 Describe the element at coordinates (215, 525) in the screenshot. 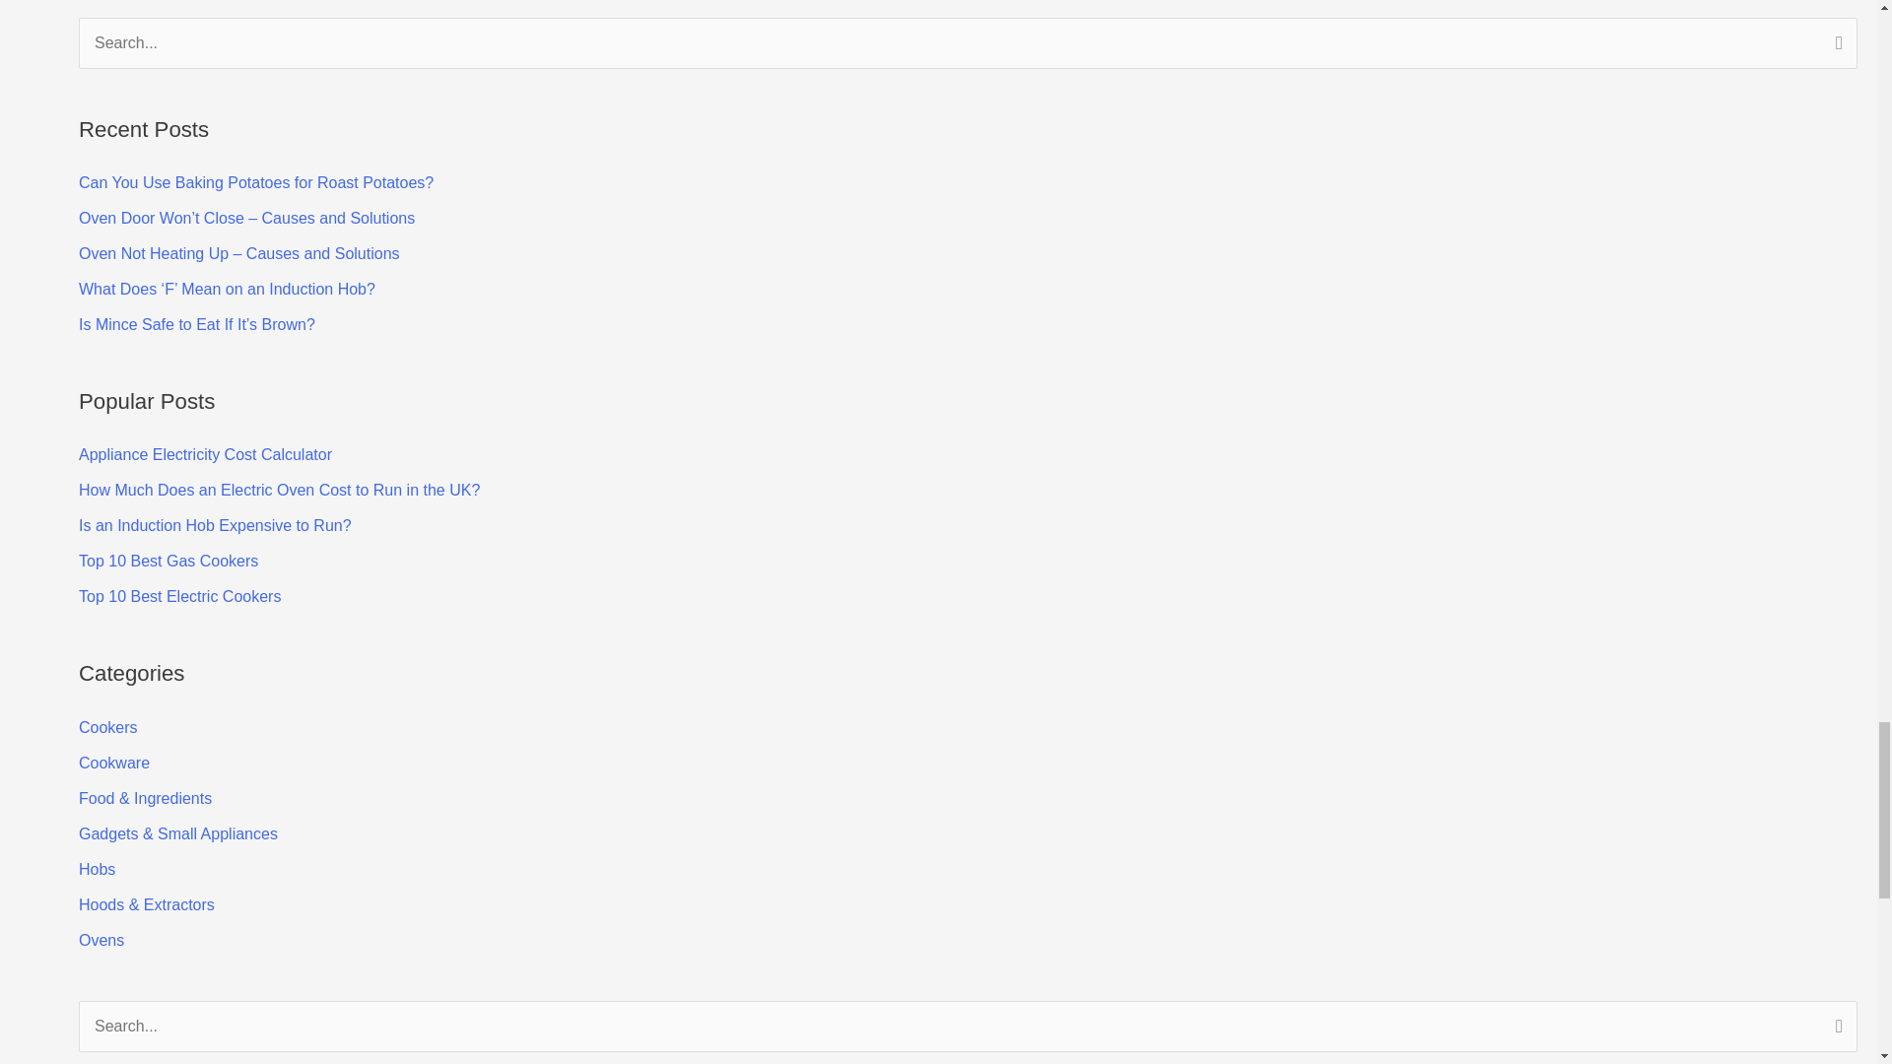

I see `Is an Induction Hob Expensive to Run?` at that location.